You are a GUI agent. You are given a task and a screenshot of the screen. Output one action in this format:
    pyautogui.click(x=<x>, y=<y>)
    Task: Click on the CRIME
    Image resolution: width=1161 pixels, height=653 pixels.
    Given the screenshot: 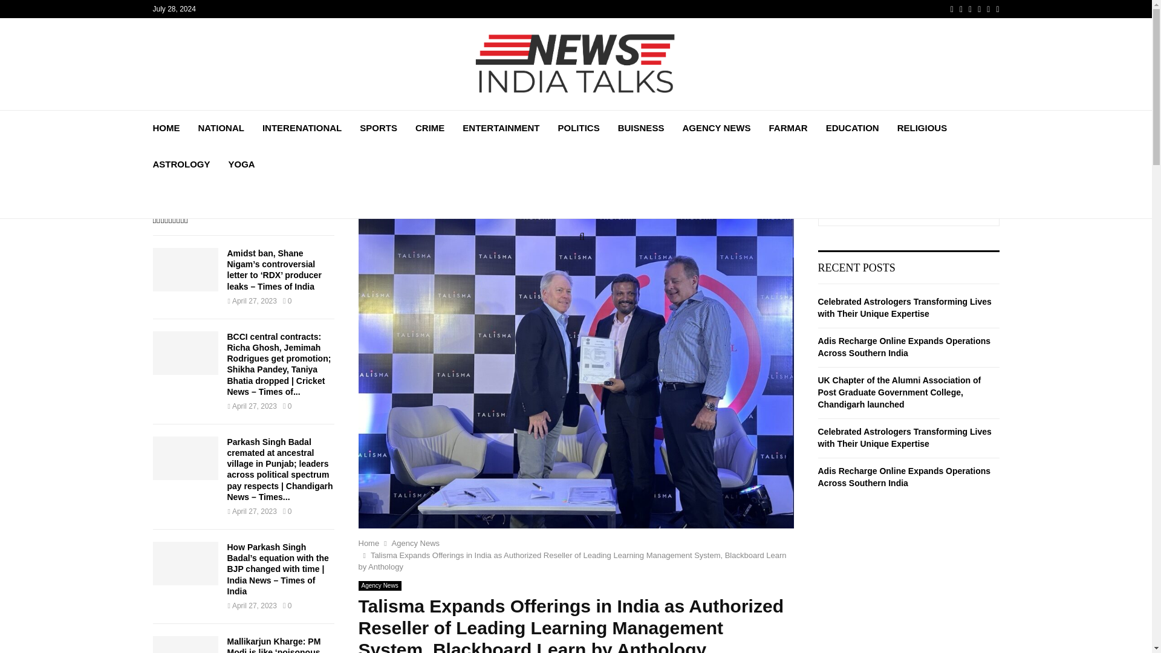 What is the action you would take?
    pyautogui.click(x=430, y=128)
    